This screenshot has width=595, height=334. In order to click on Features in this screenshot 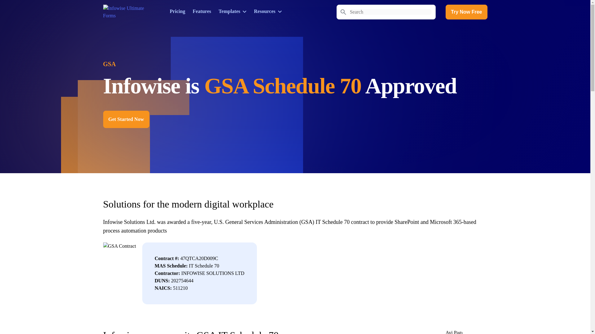, I will do `click(202, 11)`.